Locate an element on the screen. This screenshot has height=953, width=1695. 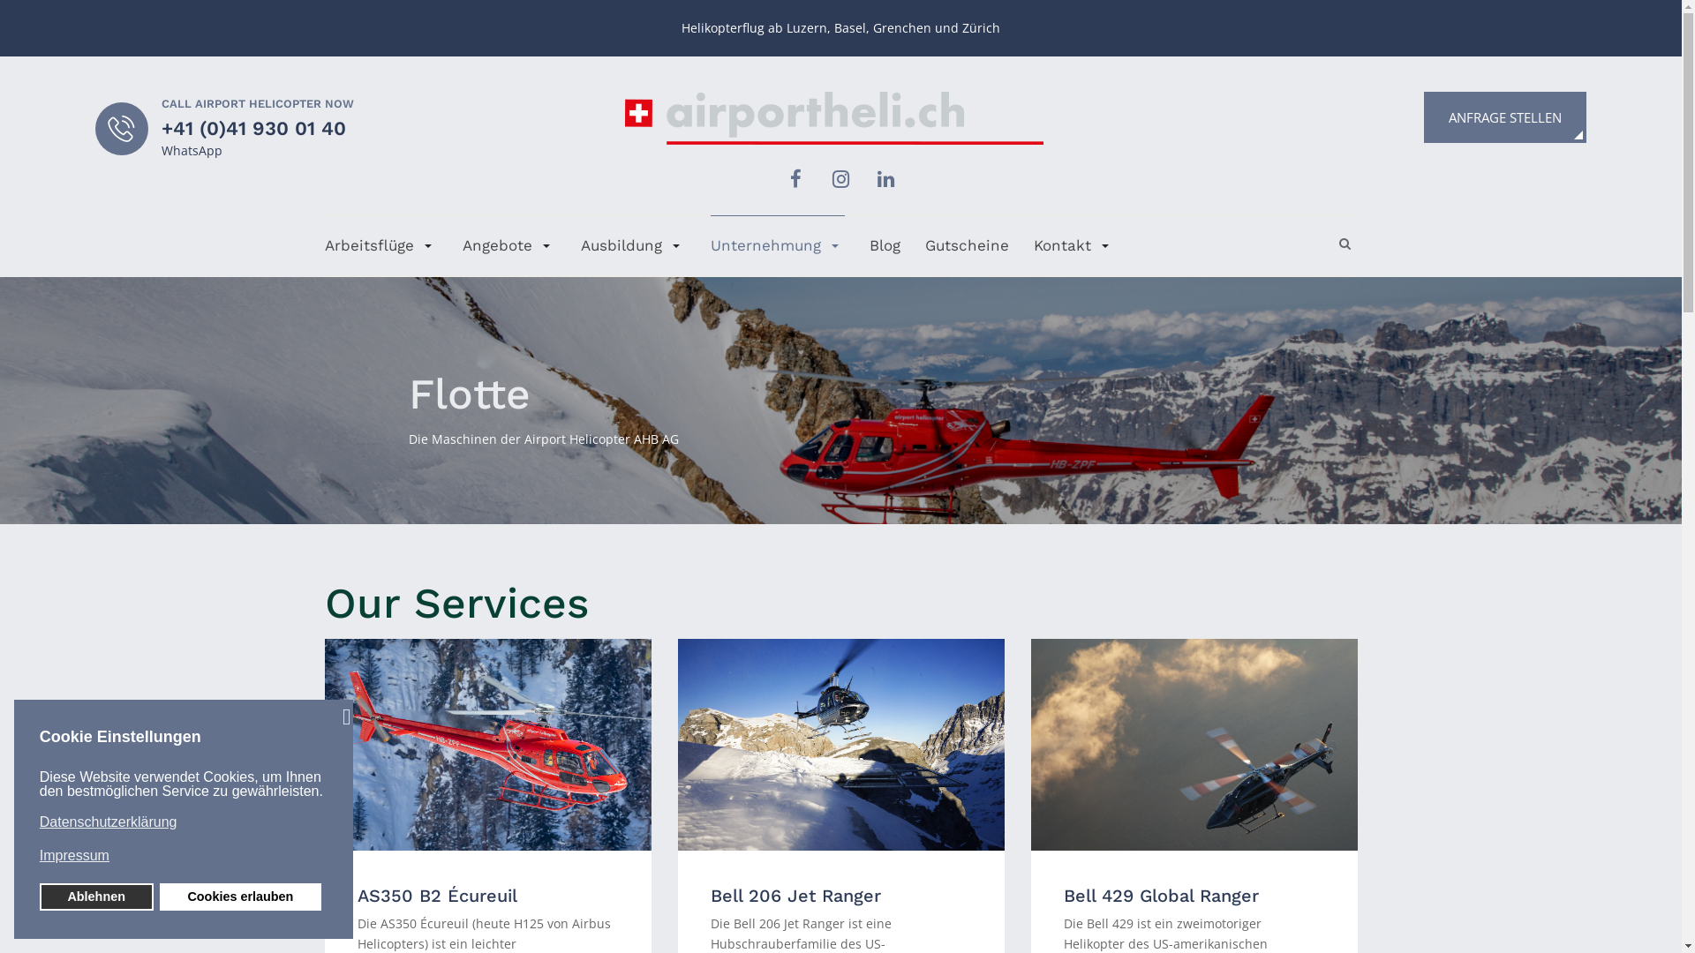
Gutscheine is located at coordinates (968, 245).